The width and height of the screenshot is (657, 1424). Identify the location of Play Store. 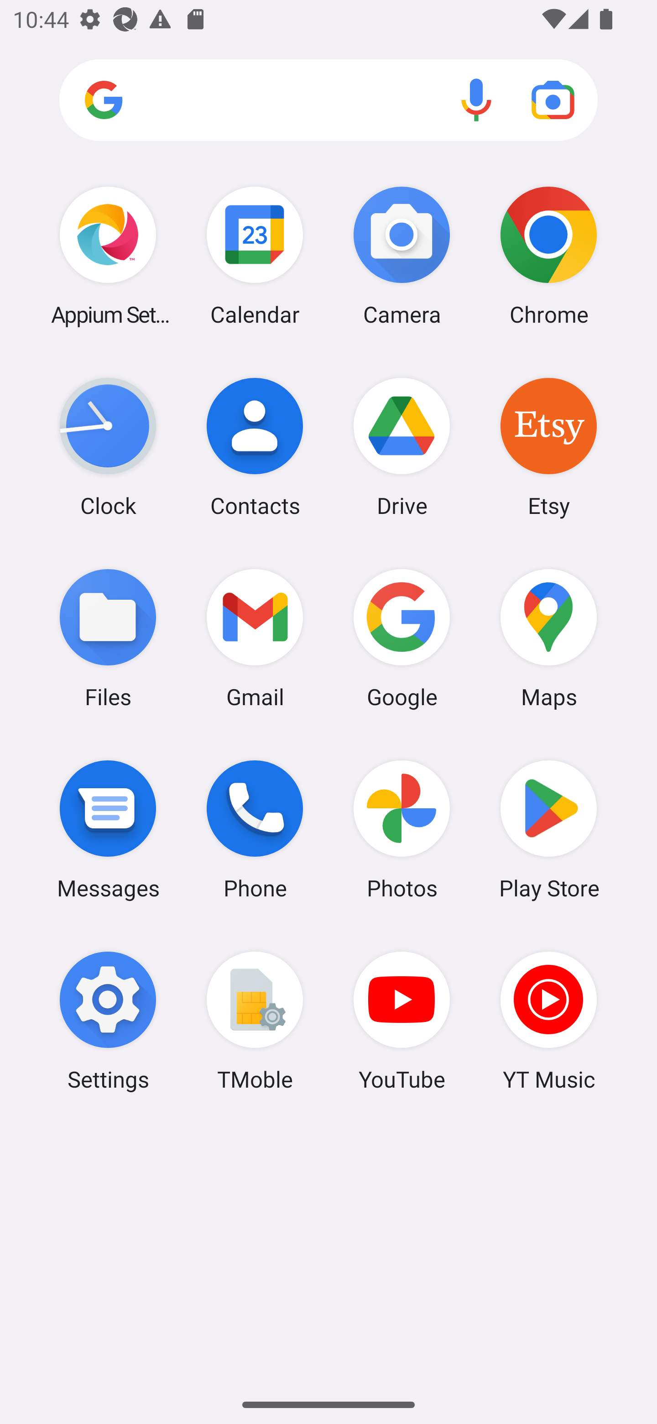
(548, 829).